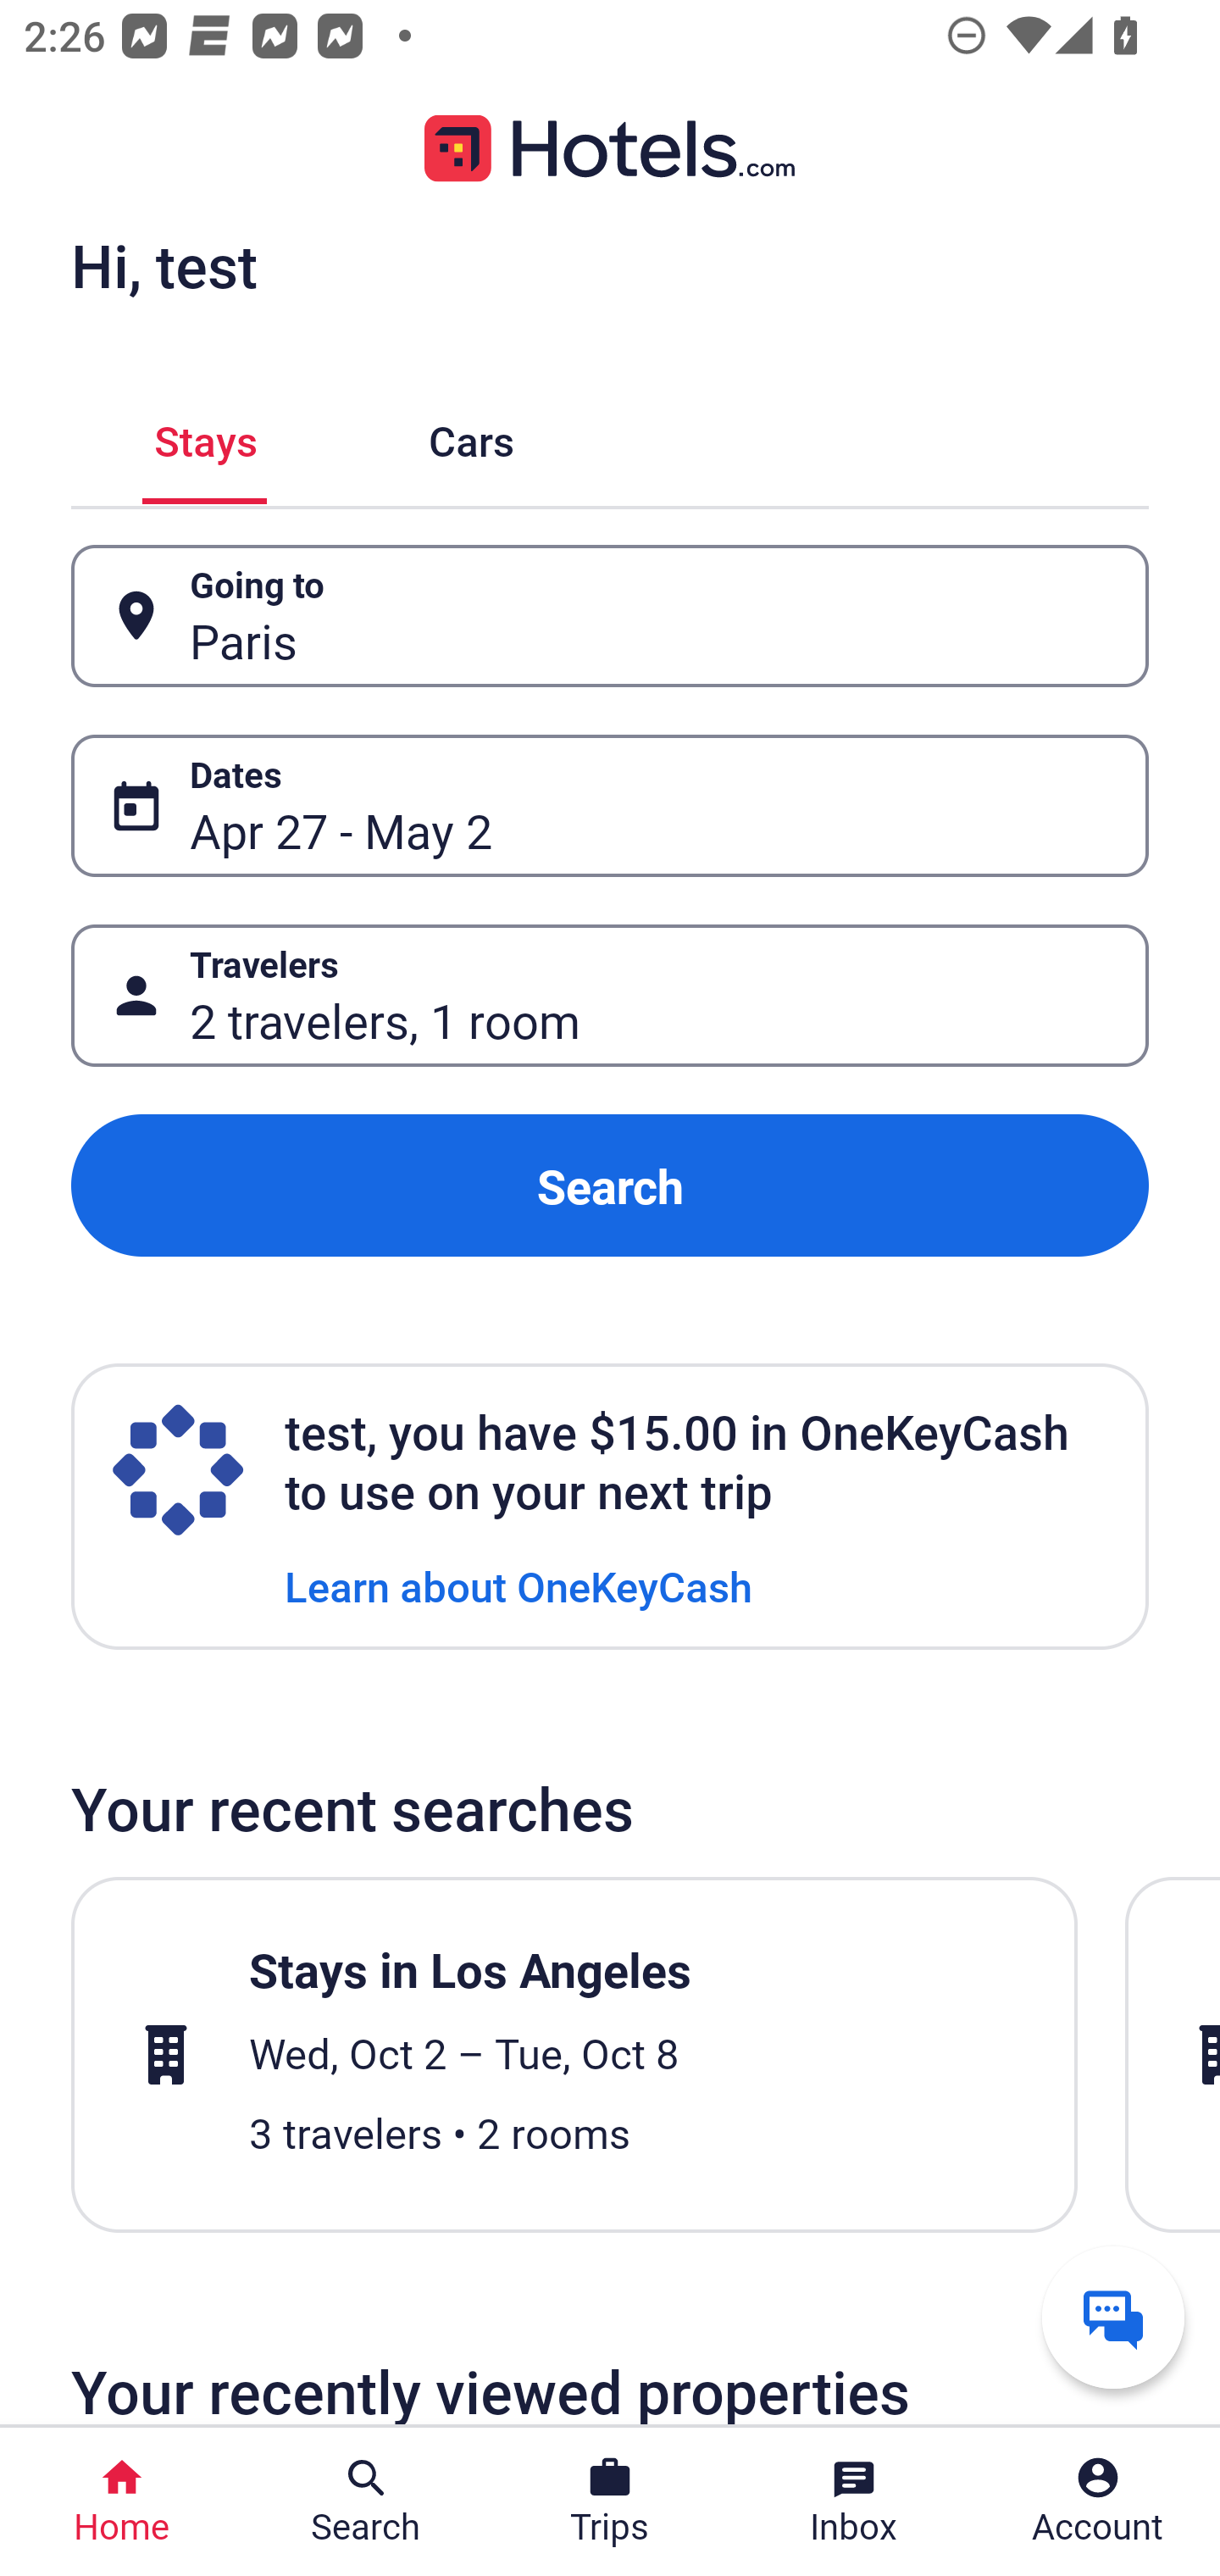  I want to click on Cars, so click(471, 436).